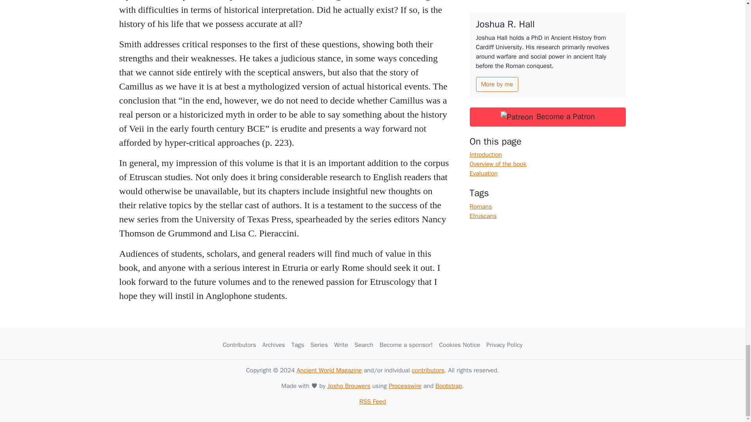 The width and height of the screenshot is (751, 422). Describe the element at coordinates (406, 345) in the screenshot. I see `Become a sponsor!` at that location.